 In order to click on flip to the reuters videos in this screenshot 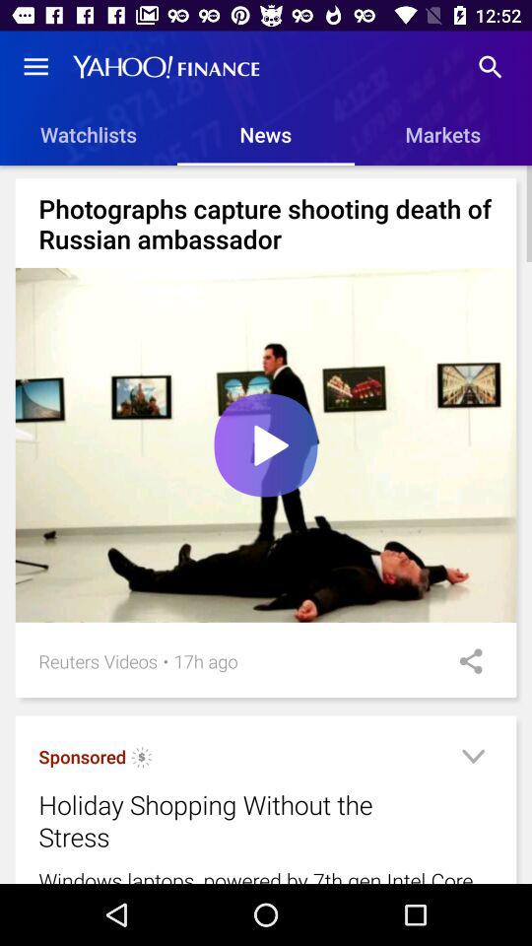, I will do `click(99, 660)`.